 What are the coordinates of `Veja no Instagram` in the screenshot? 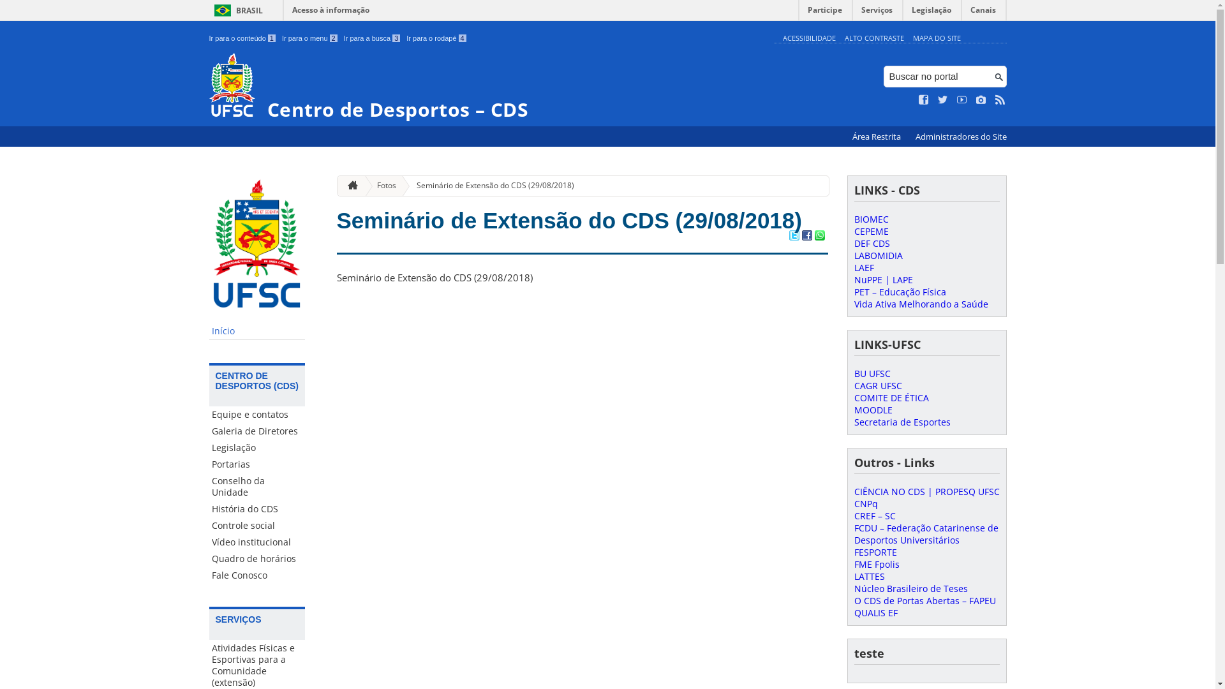 It's located at (981, 100).